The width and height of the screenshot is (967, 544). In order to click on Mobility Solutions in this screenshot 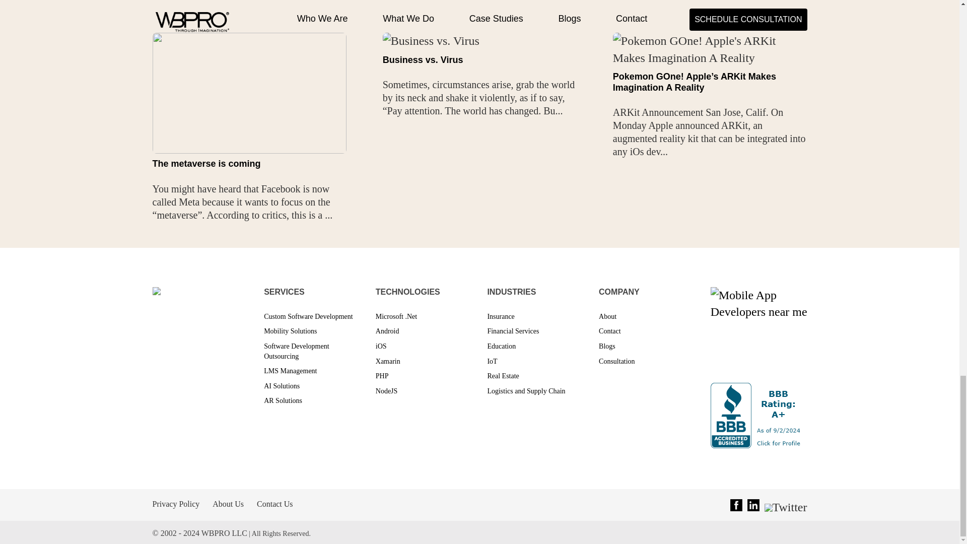, I will do `click(290, 331)`.